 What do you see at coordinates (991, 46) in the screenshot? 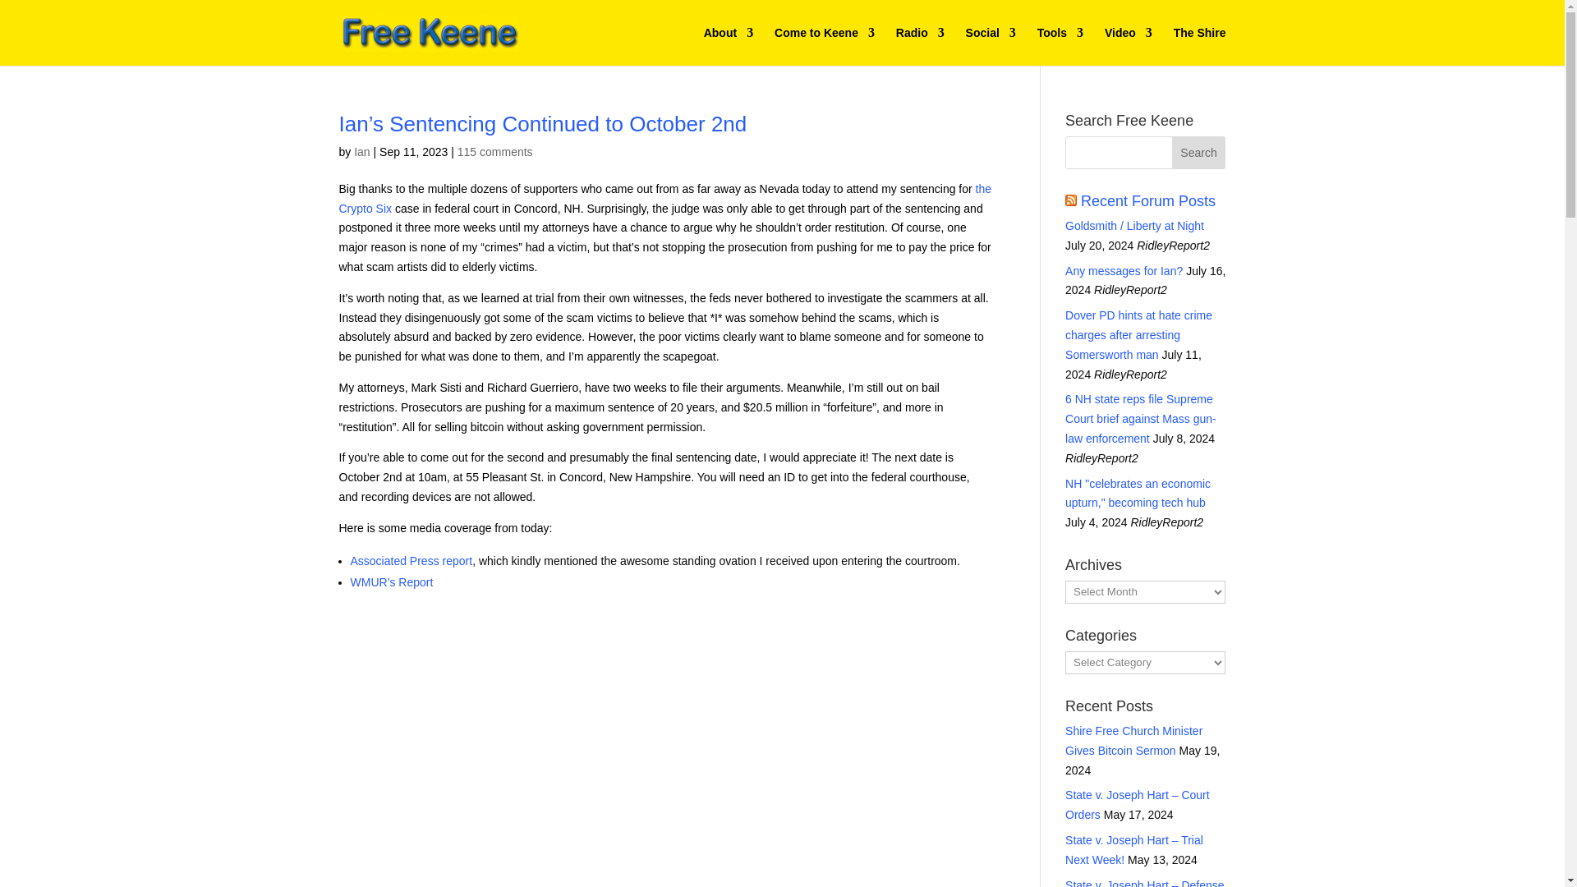
I see `Social` at bounding box center [991, 46].